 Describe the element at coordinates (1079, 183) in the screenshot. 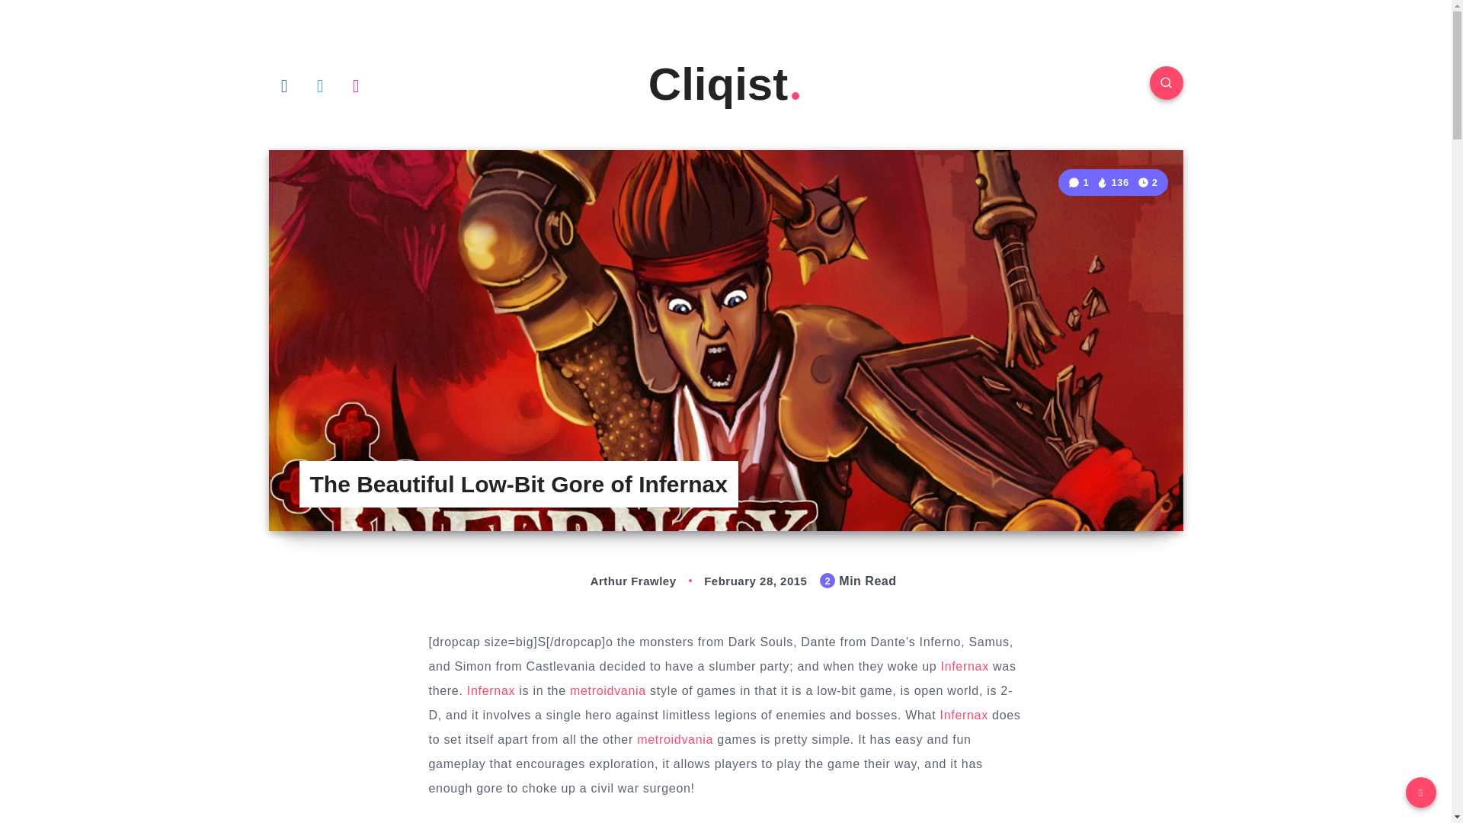

I see `1 Comment` at that location.